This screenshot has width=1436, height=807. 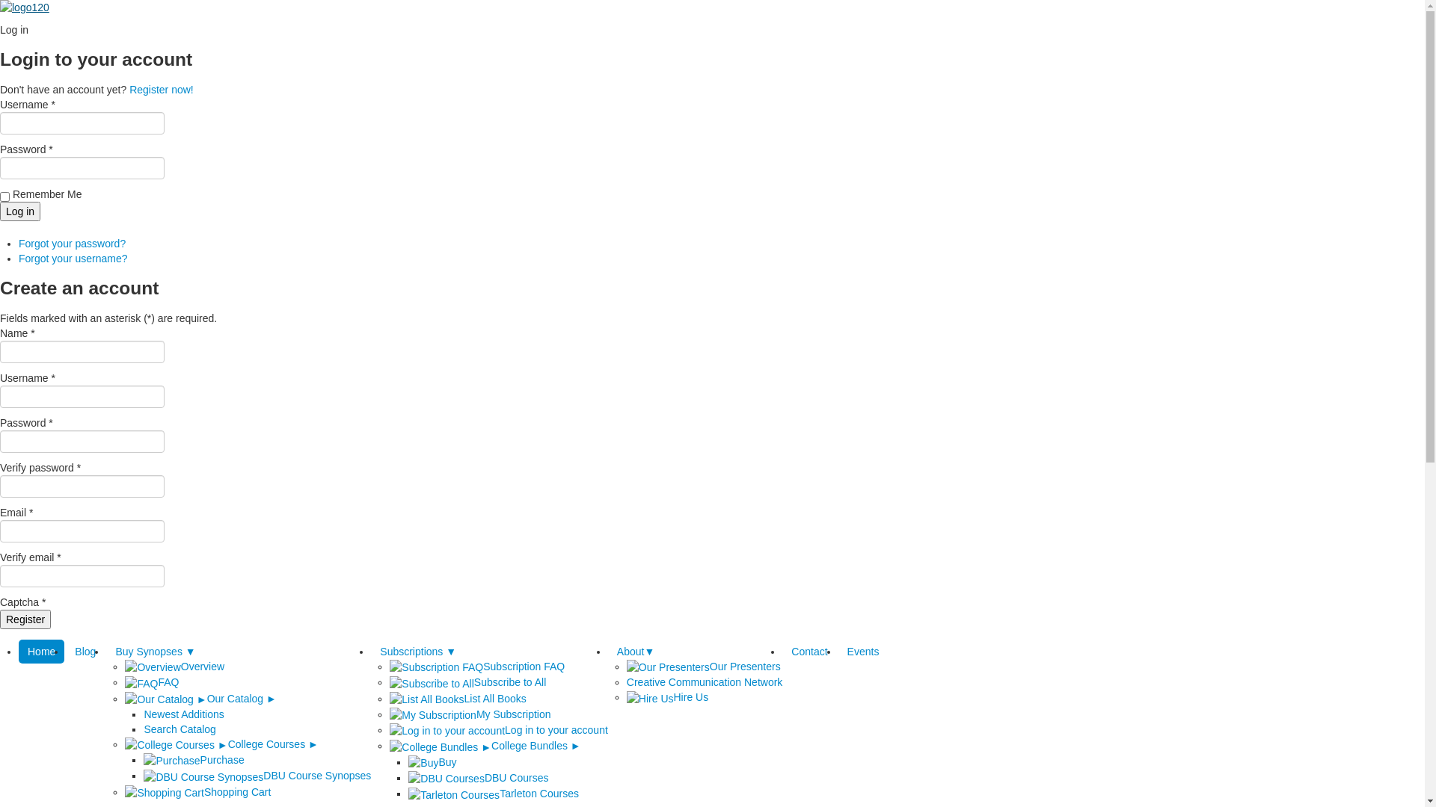 I want to click on Log in to your account, so click(x=499, y=730).